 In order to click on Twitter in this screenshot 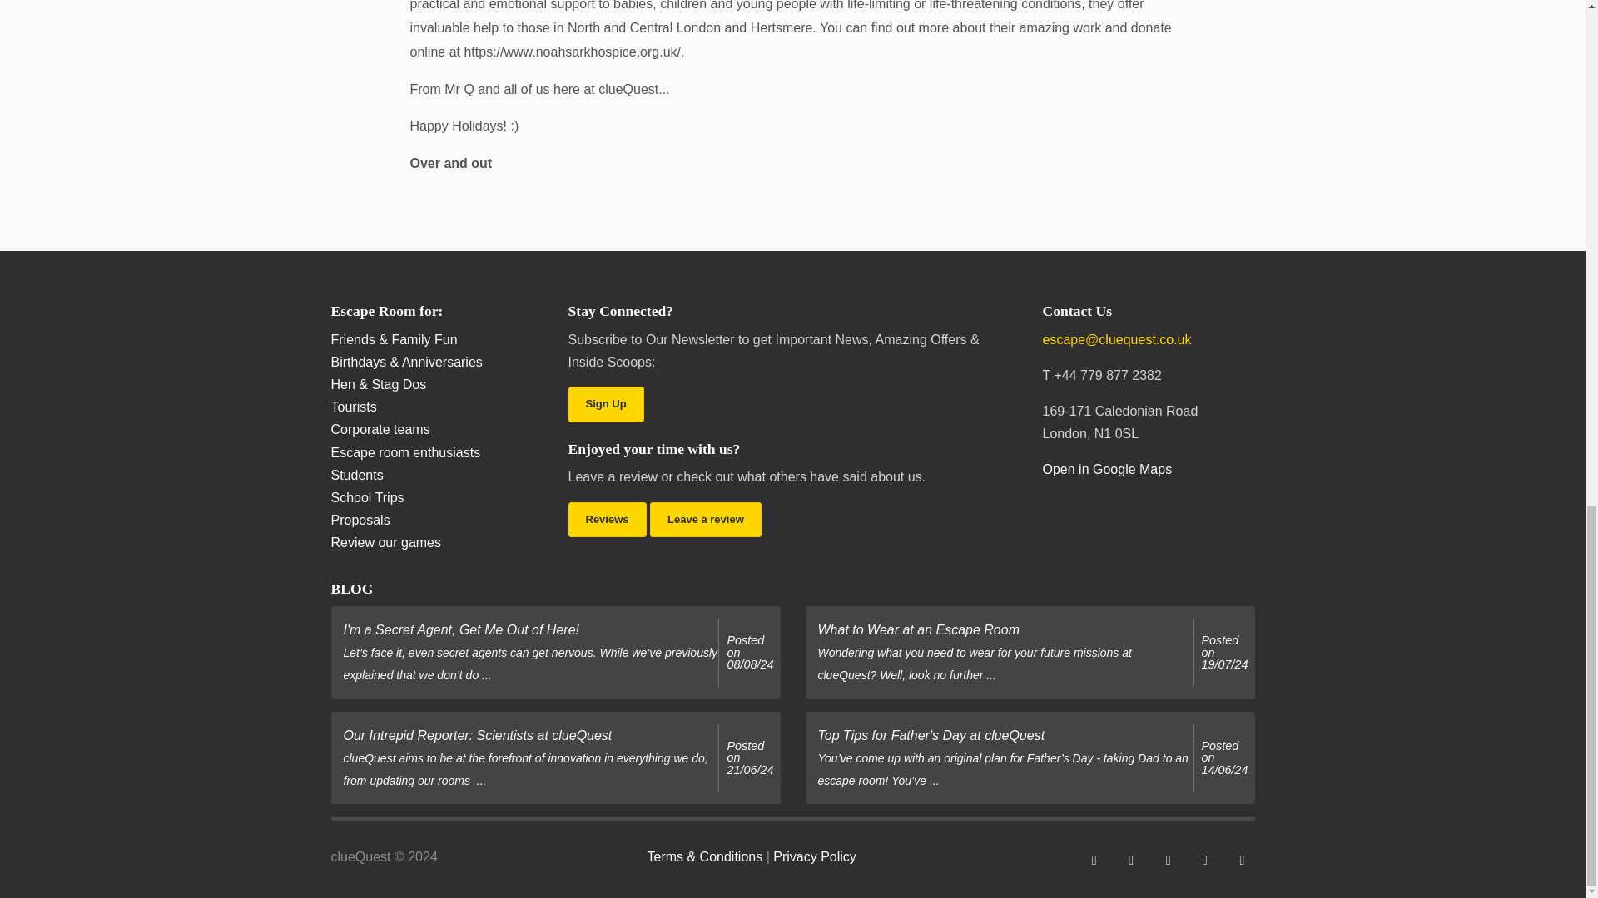, I will do `click(1131, 858)`.